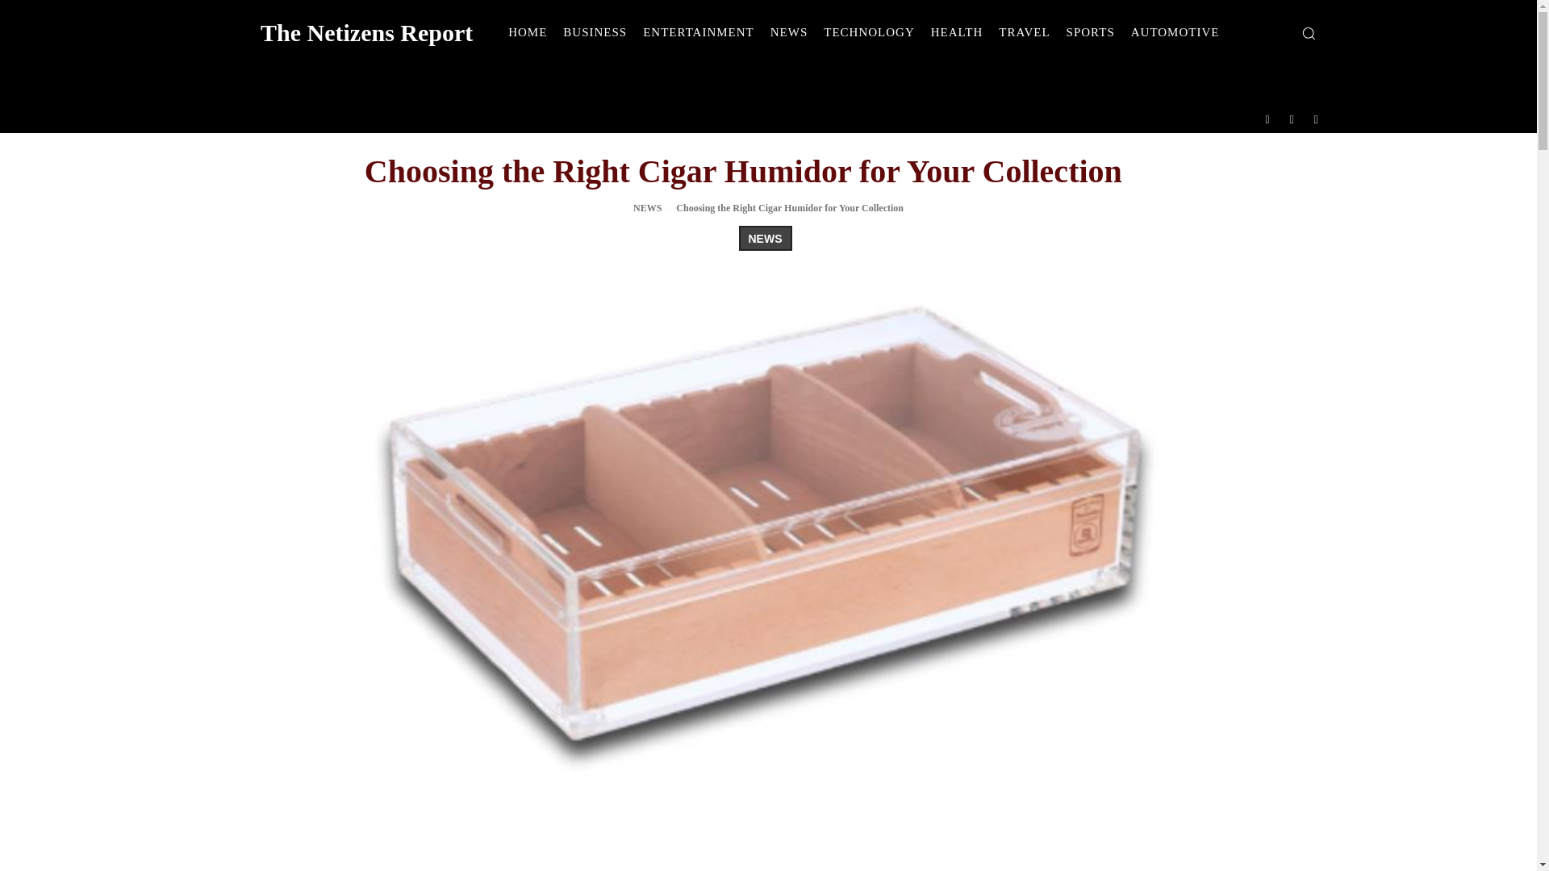 Image resolution: width=1549 pixels, height=871 pixels. I want to click on SPORTS, so click(1091, 32).